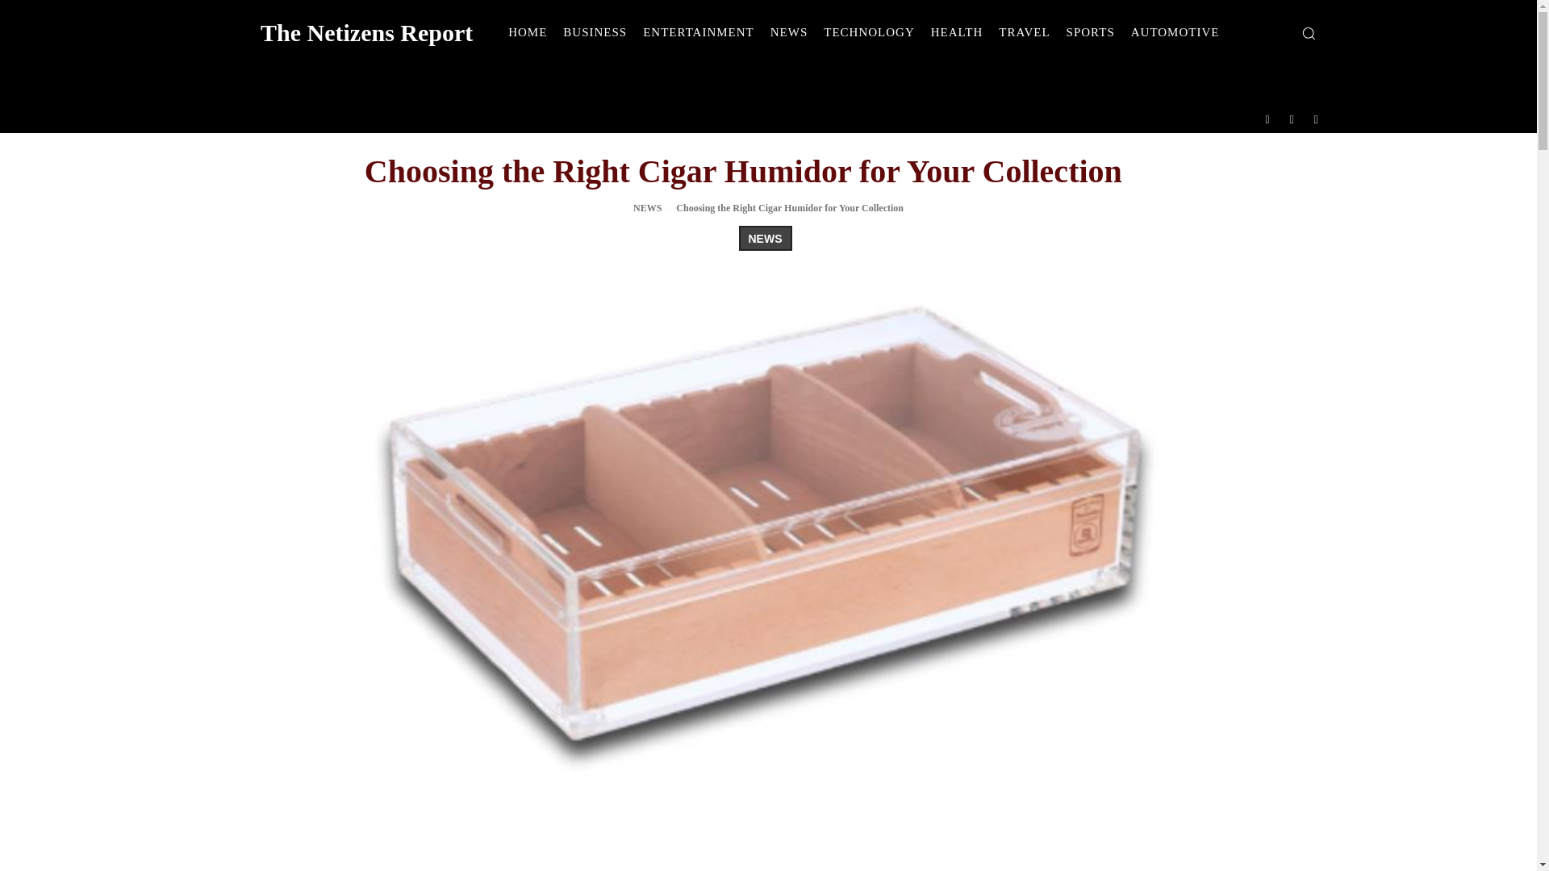 Image resolution: width=1549 pixels, height=871 pixels. I want to click on SPORTS, so click(1091, 32).